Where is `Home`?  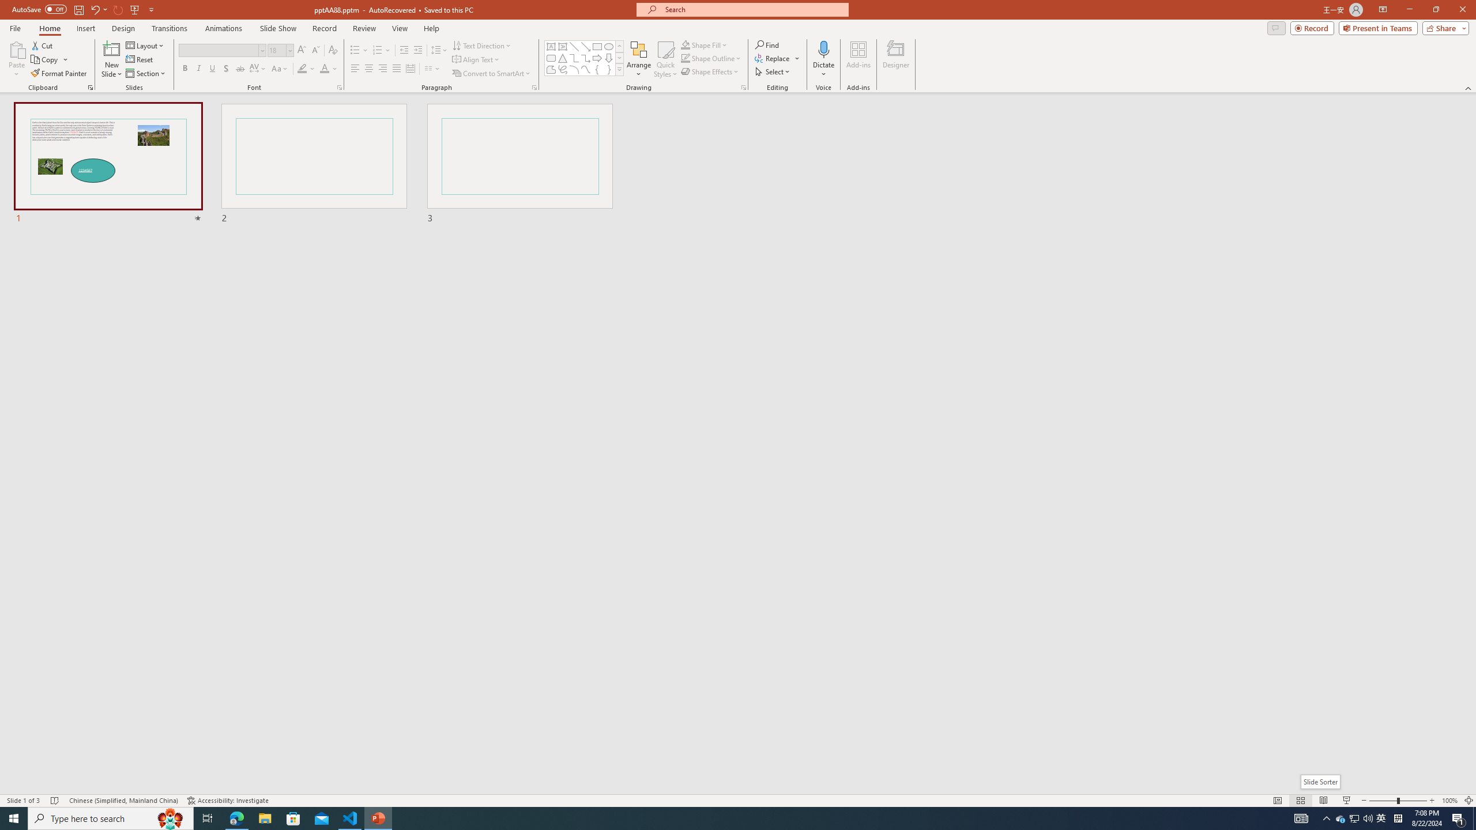 Home is located at coordinates (49, 28).